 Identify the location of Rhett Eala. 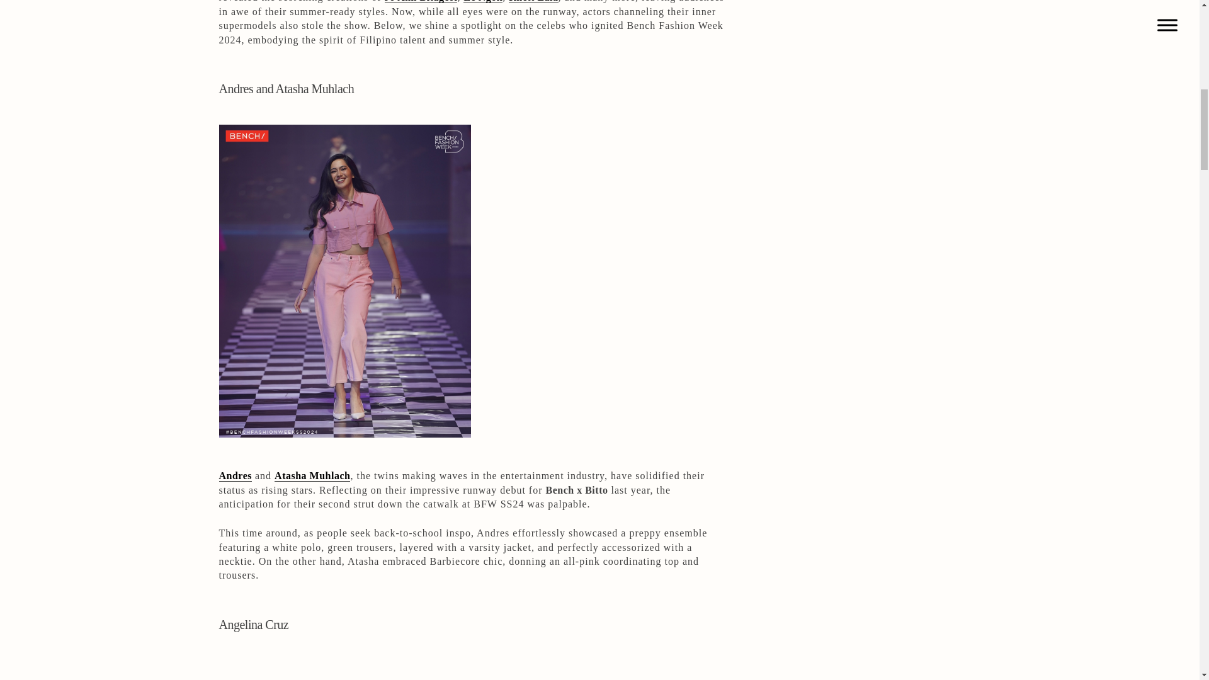
(533, 1).